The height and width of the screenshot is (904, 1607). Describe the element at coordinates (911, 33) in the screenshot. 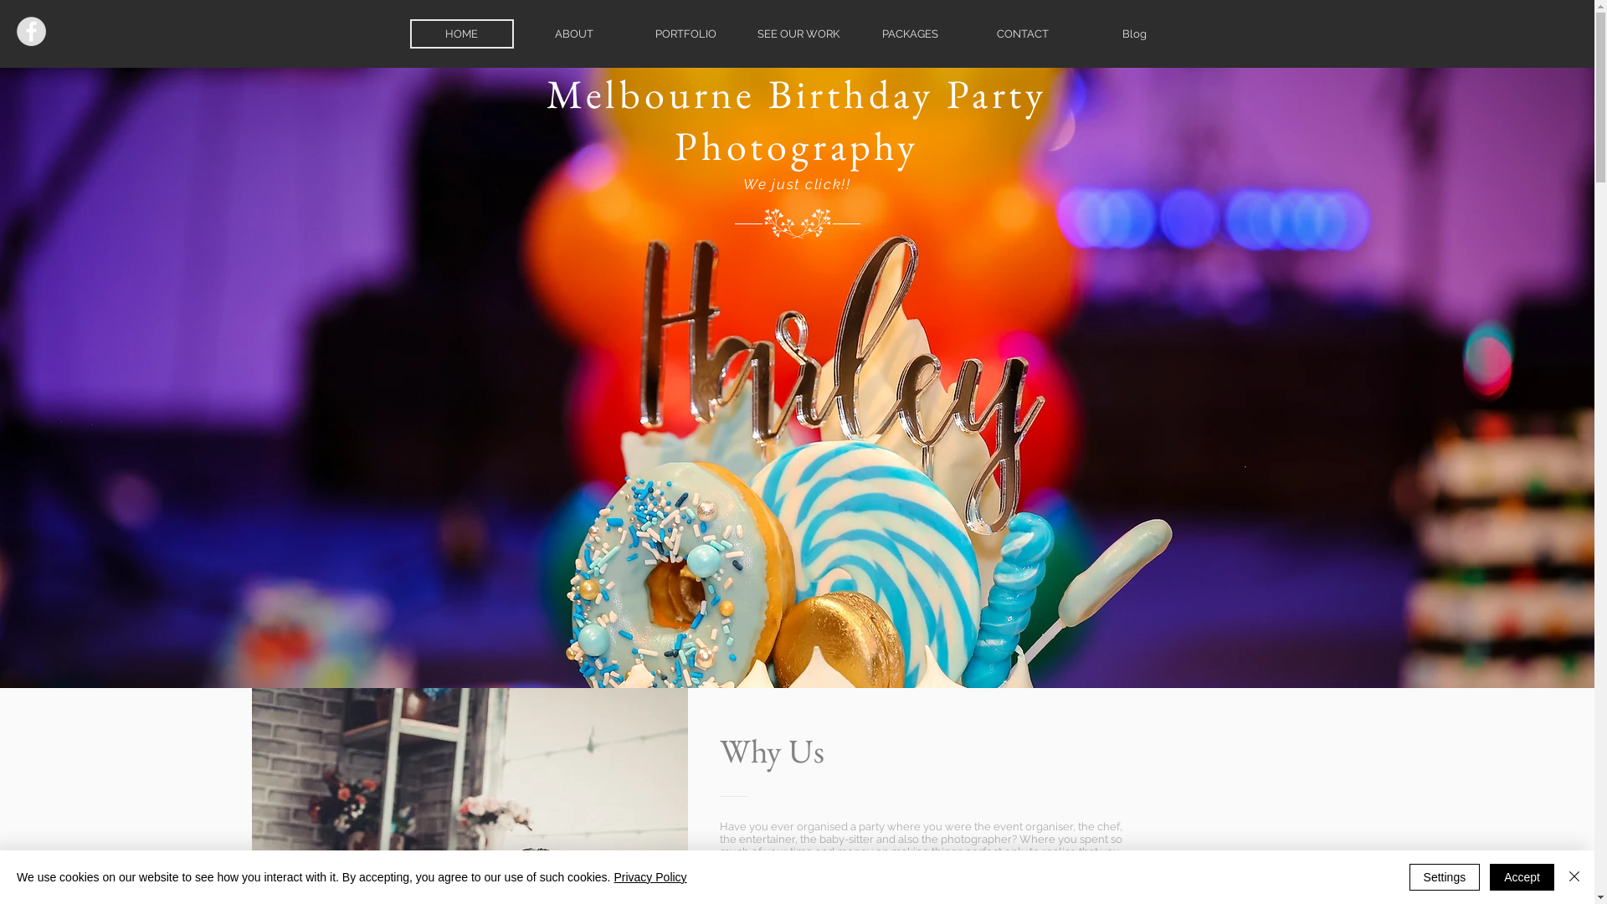

I see `PACKAGES` at that location.